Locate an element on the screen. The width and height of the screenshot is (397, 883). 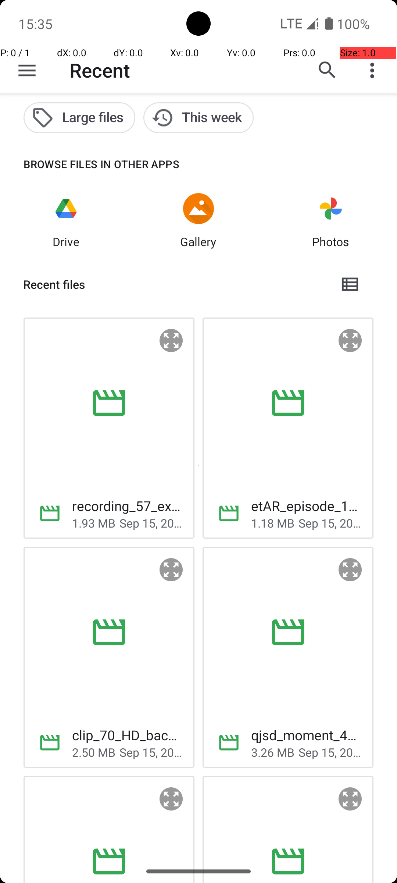
Preview the file qjsd_moment_49_4K.mp4 is located at coordinates (350, 570).